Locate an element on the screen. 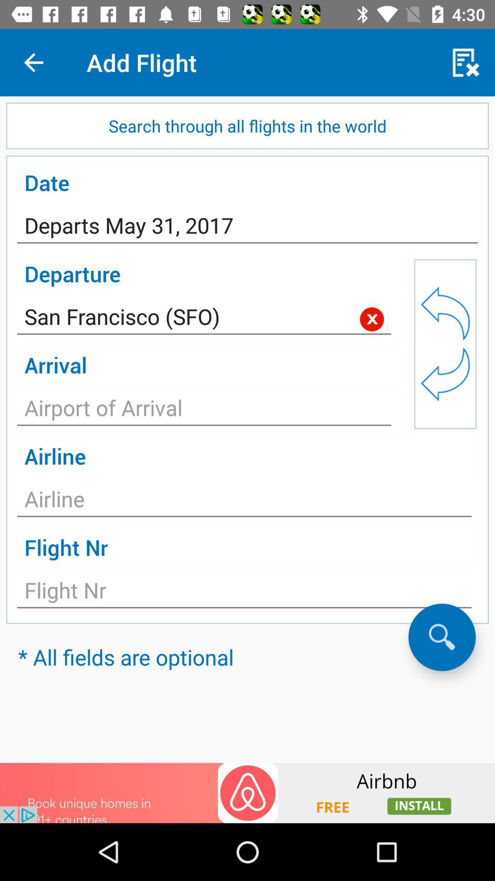  input flight number is located at coordinates (244, 593).